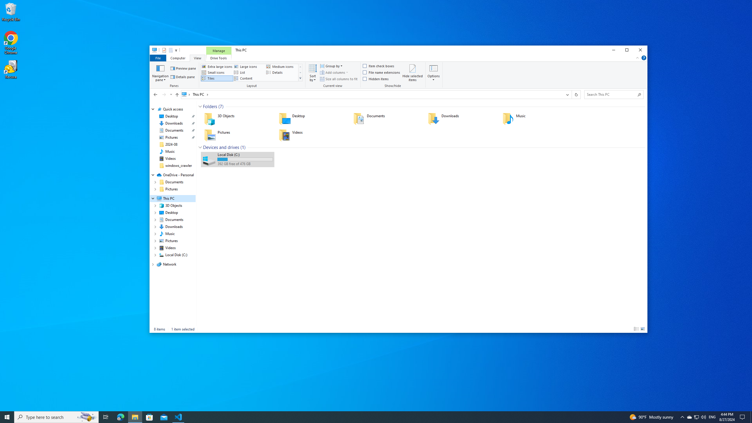 This screenshot has width=752, height=423. Describe the element at coordinates (177, 95) in the screenshot. I see `Up to "Desktop" (Alt + Up Arrow)` at that location.